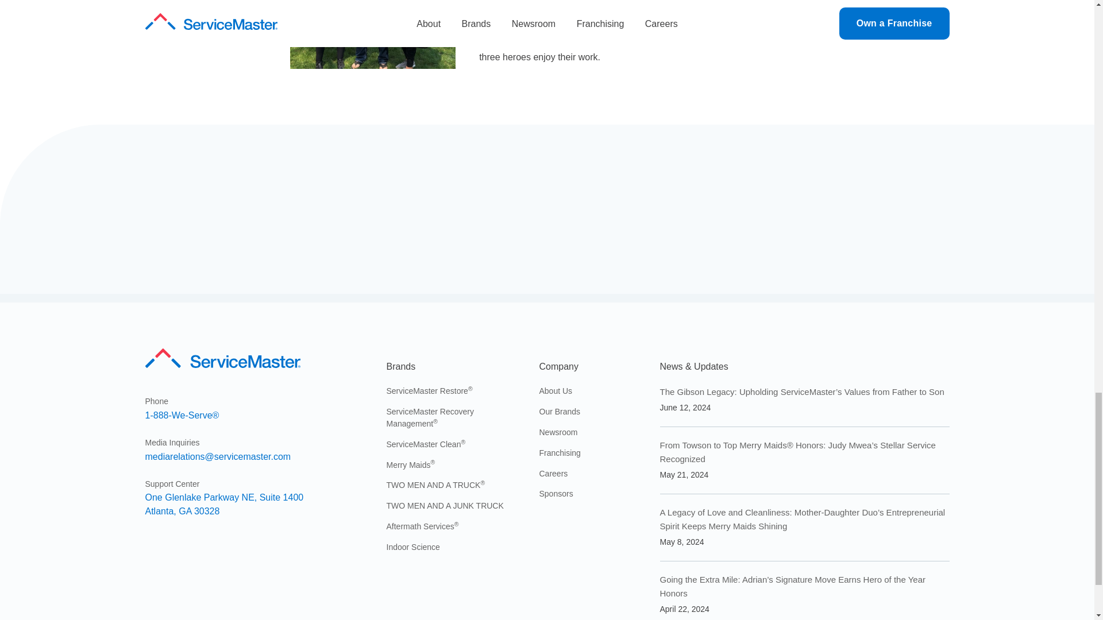 The image size is (1103, 620). I want to click on TWO MEN AND A JUNK TRUCK, so click(445, 505).